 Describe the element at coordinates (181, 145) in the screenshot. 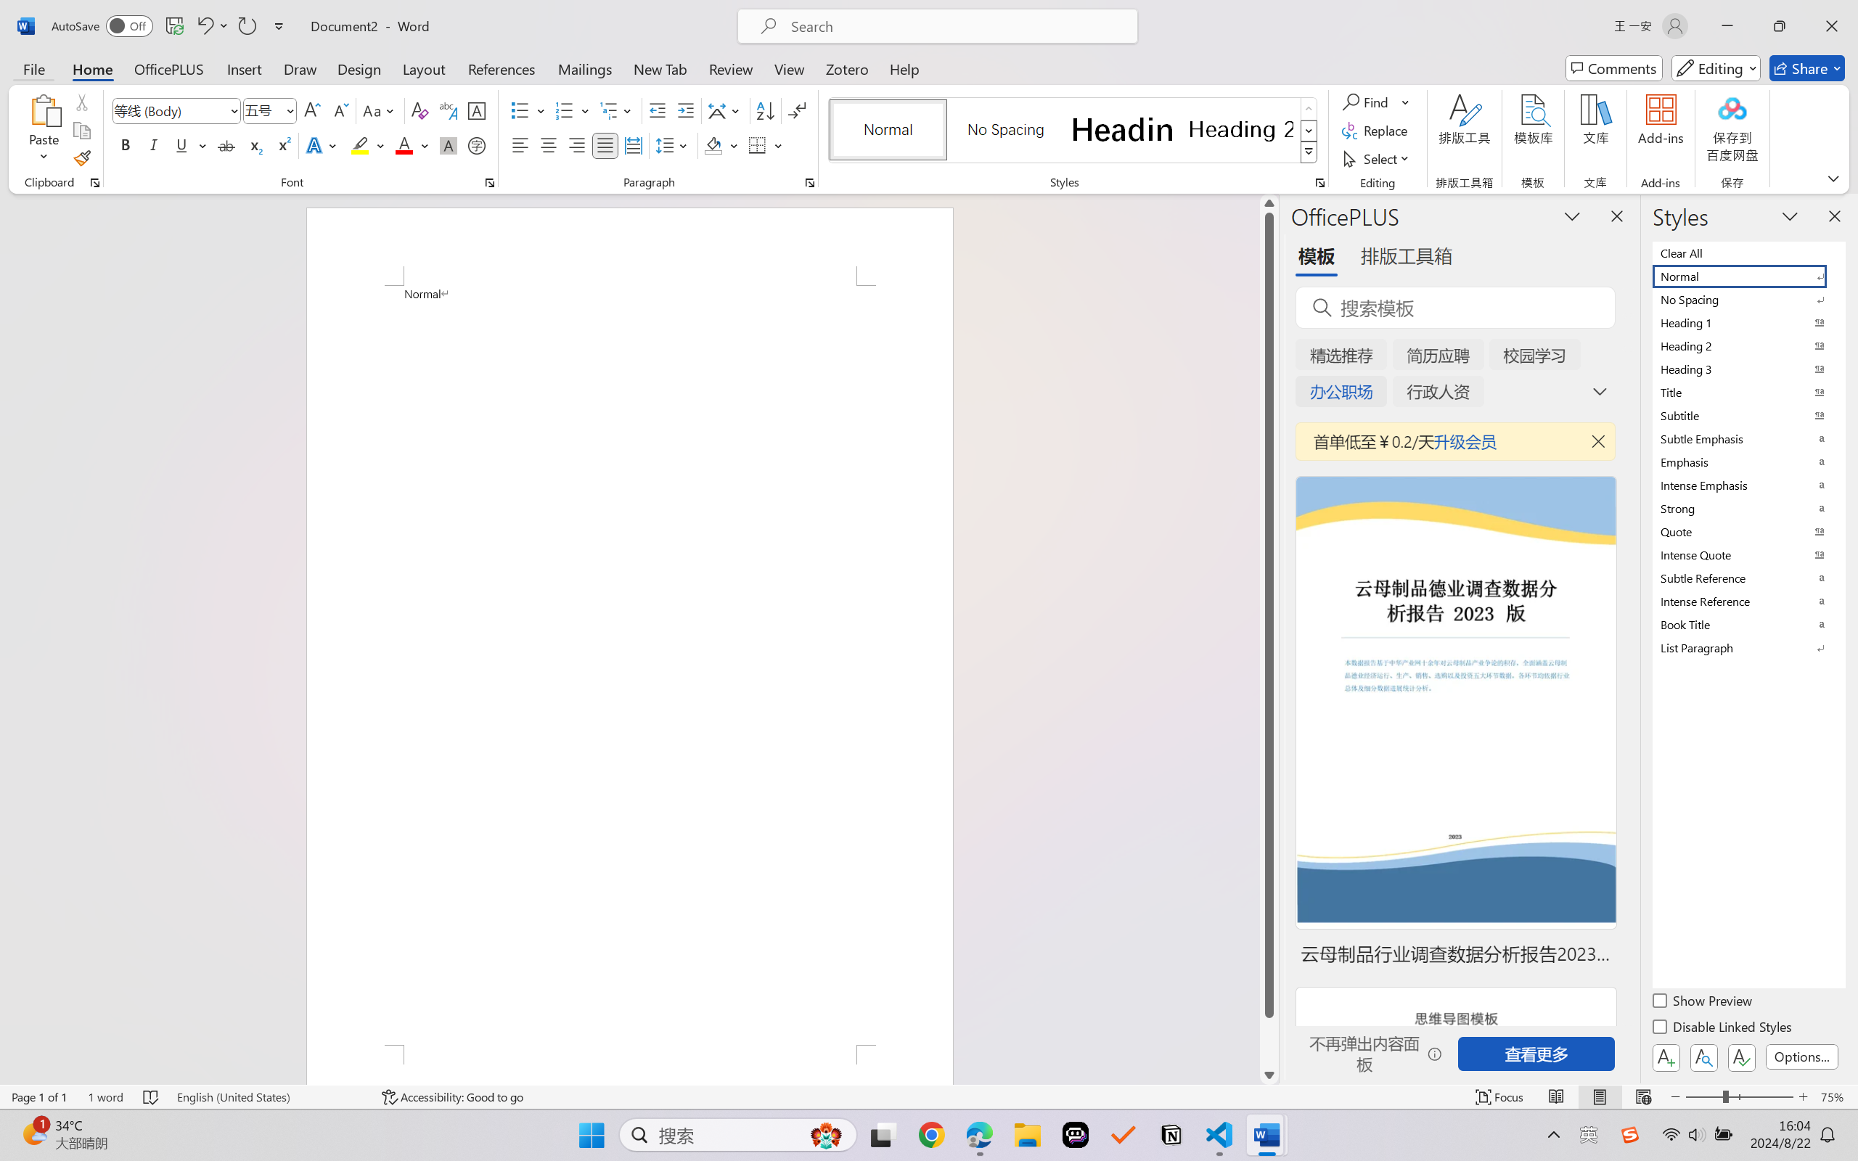

I see `Underline` at that location.